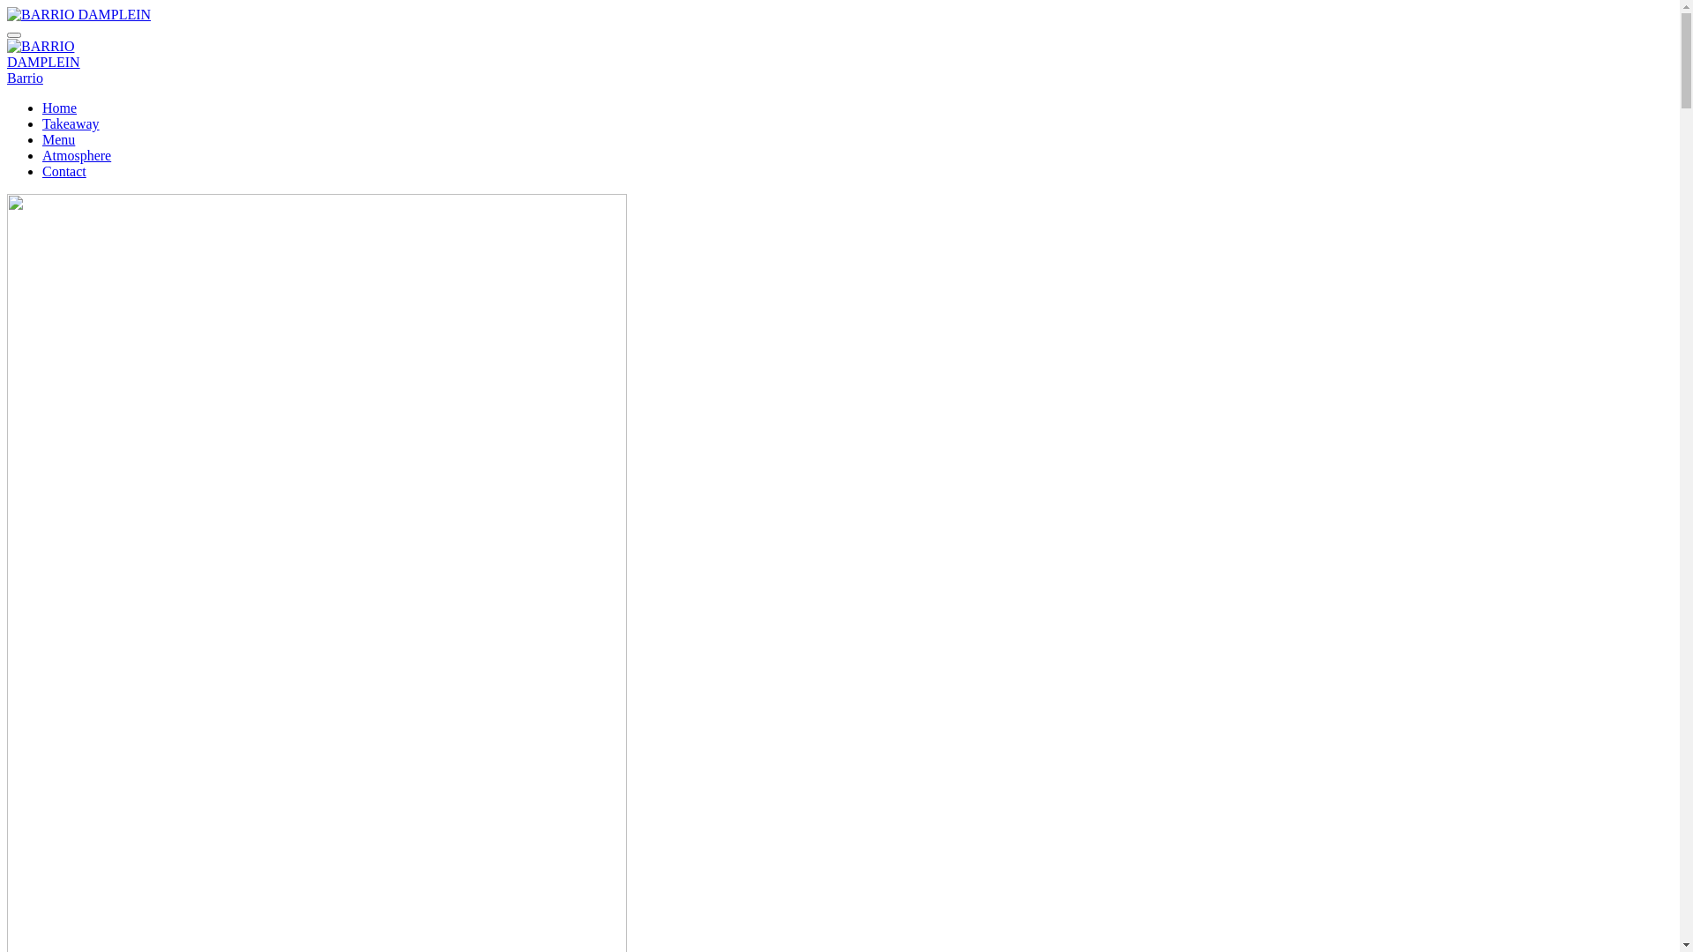  What do you see at coordinates (71, 123) in the screenshot?
I see `Takeaway` at bounding box center [71, 123].